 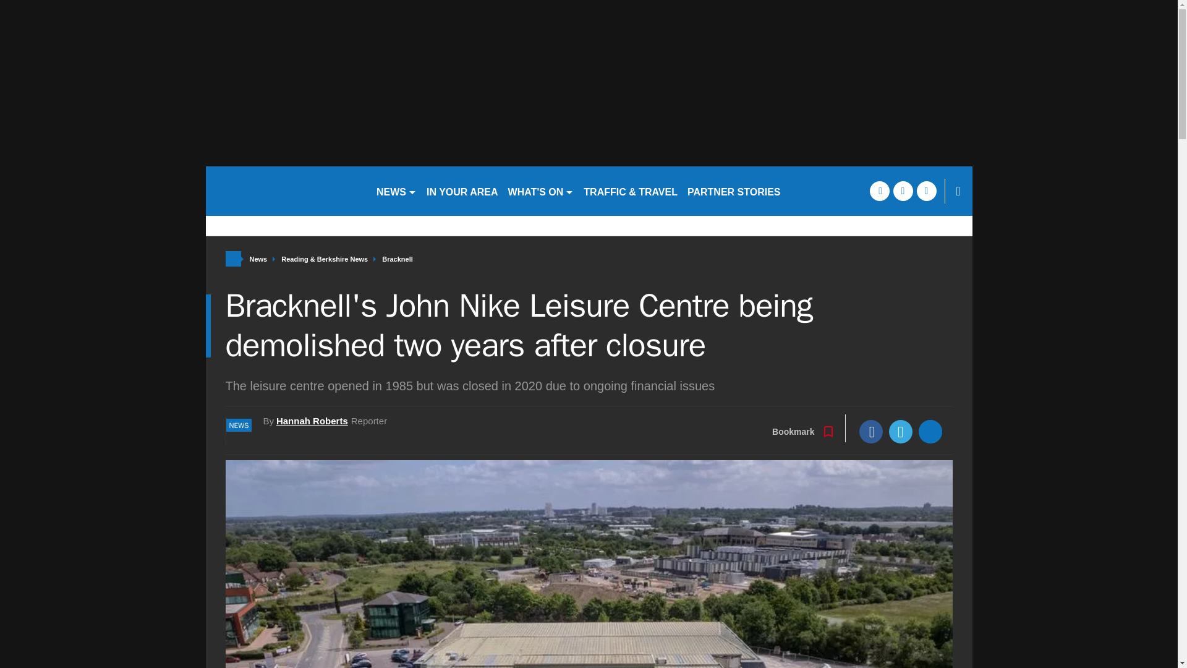 What do you see at coordinates (903, 191) in the screenshot?
I see `twitter` at bounding box center [903, 191].